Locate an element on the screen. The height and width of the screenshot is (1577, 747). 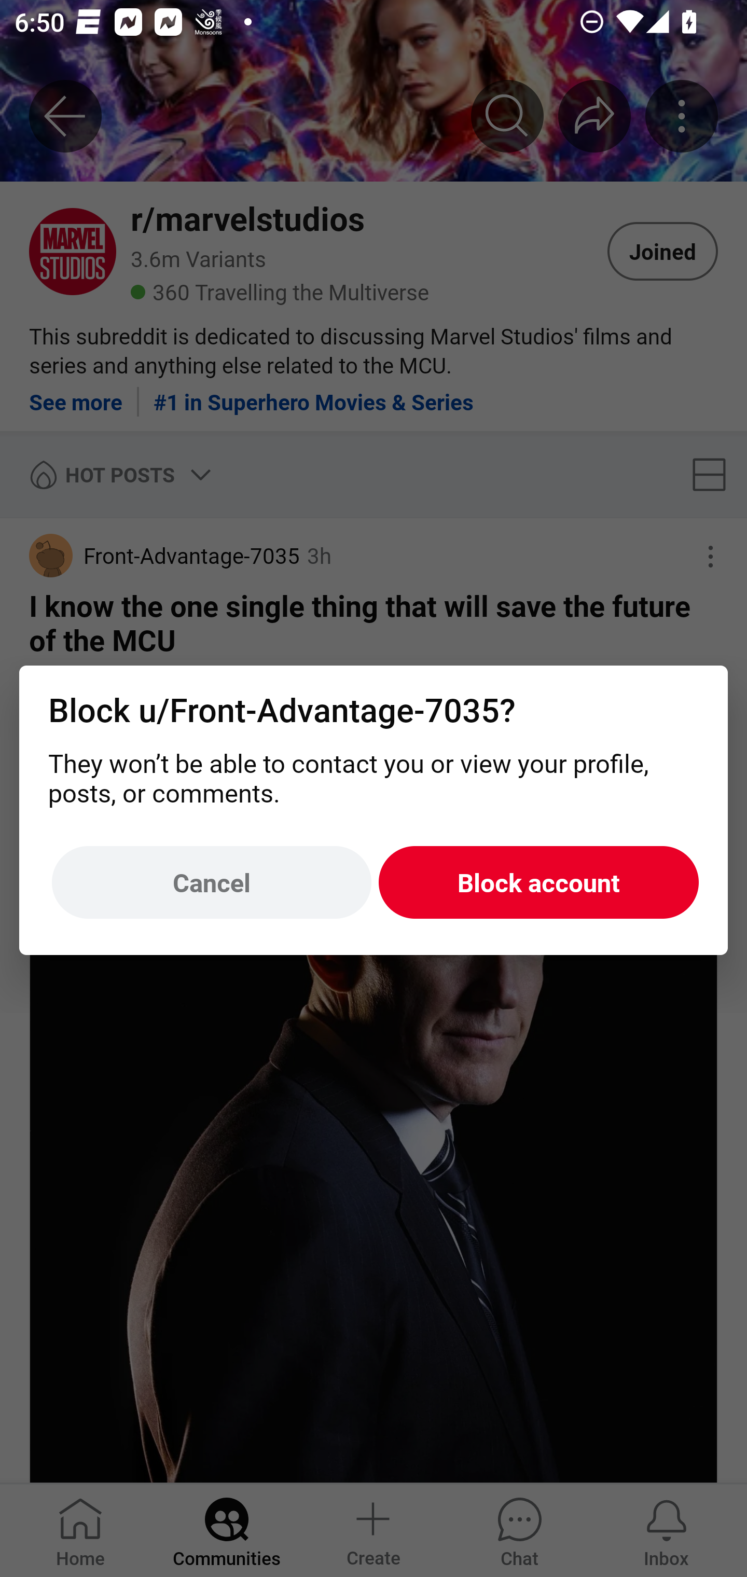
Block account is located at coordinates (538, 883).